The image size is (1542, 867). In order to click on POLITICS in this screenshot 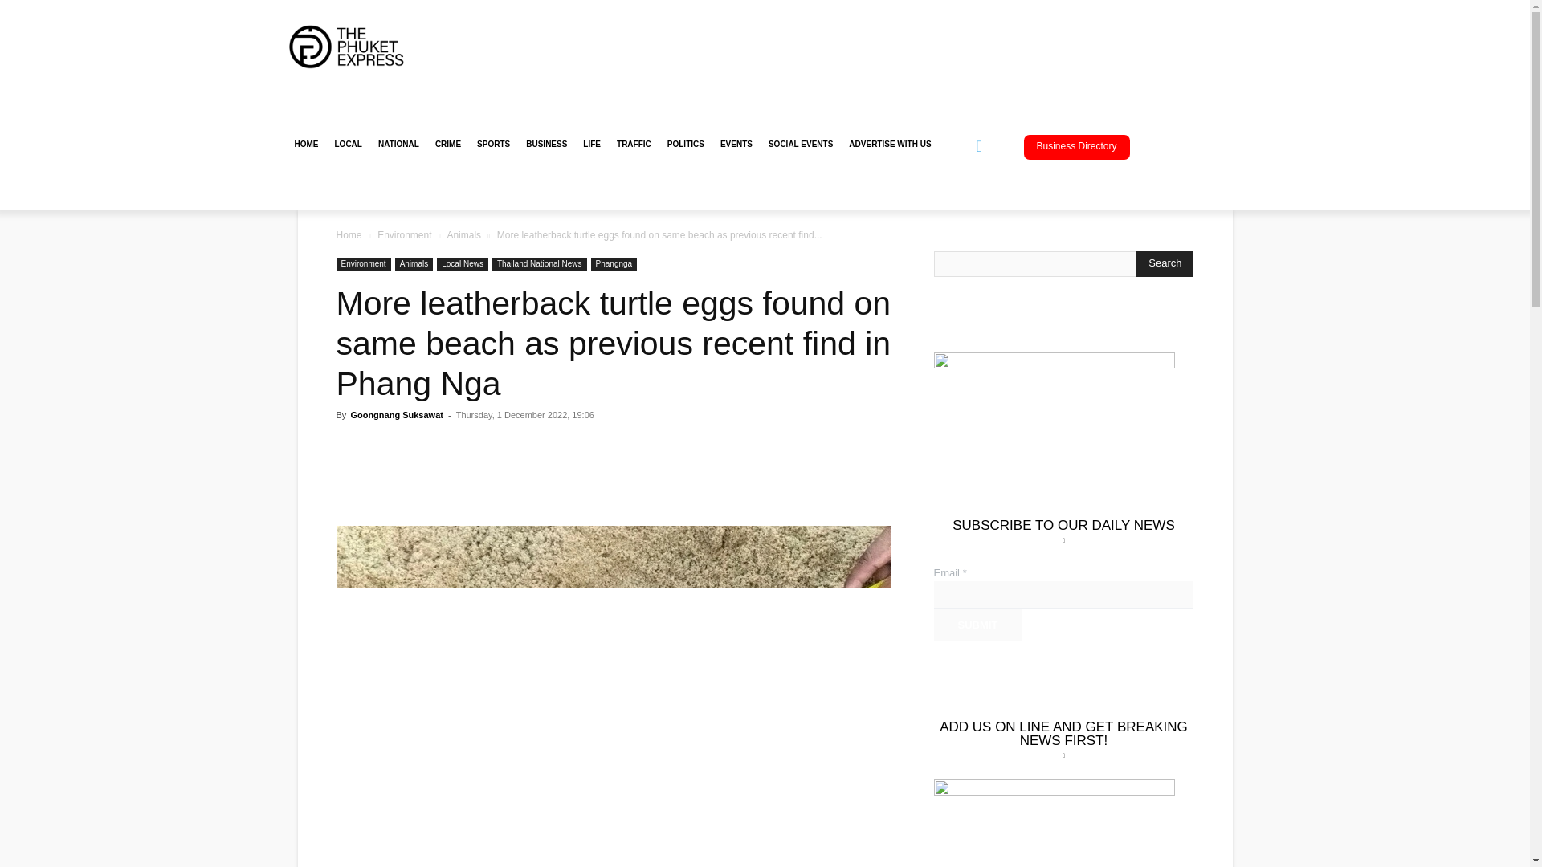, I will do `click(686, 144)`.